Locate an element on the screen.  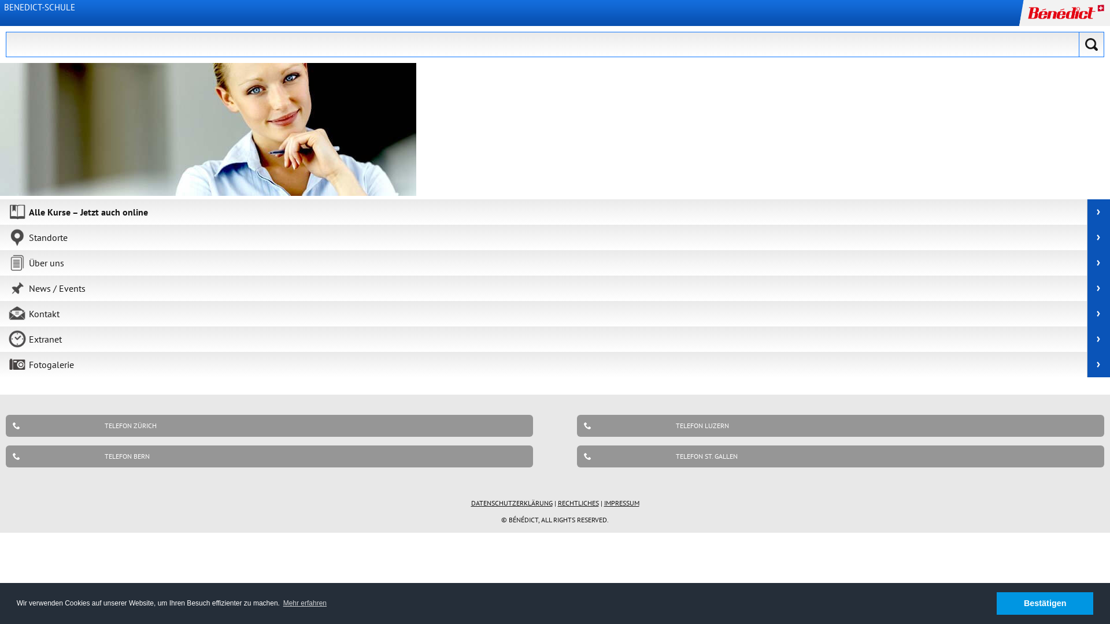
RECHTLICHES is located at coordinates (578, 503).